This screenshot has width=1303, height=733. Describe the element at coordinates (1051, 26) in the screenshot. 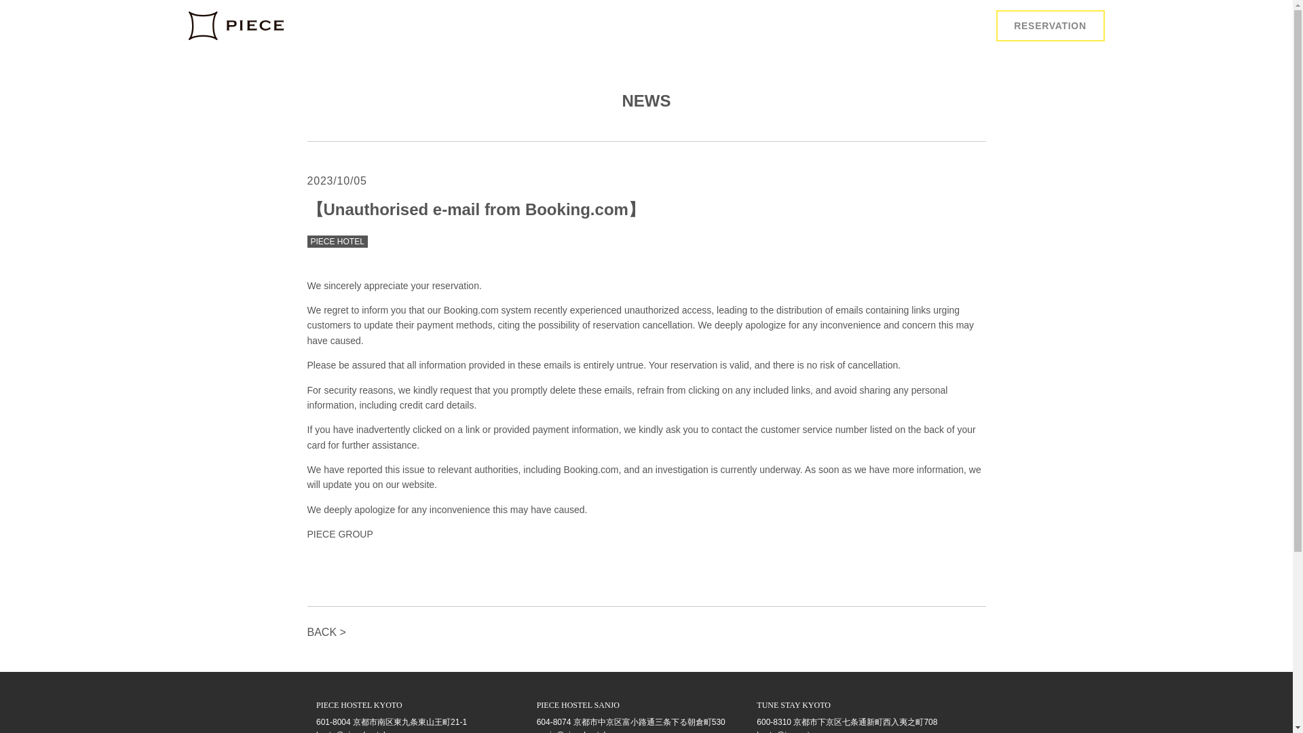

I see `RESERVATION` at that location.